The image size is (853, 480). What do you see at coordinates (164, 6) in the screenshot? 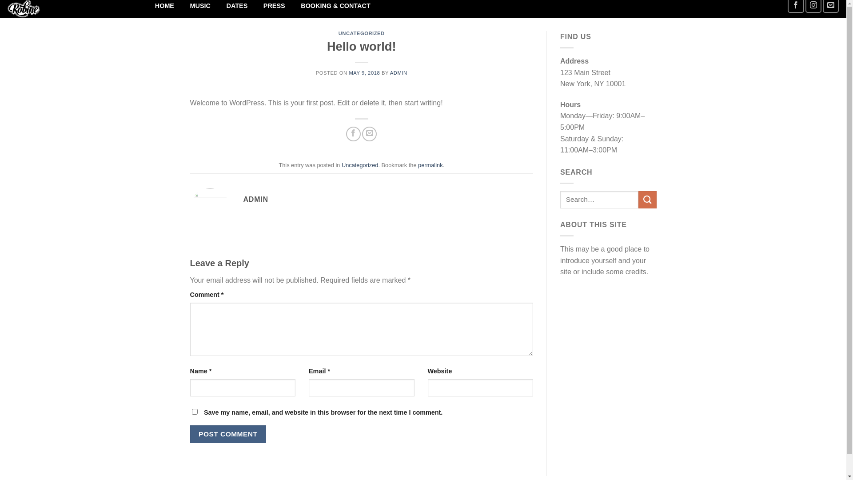
I see `HOME` at bounding box center [164, 6].